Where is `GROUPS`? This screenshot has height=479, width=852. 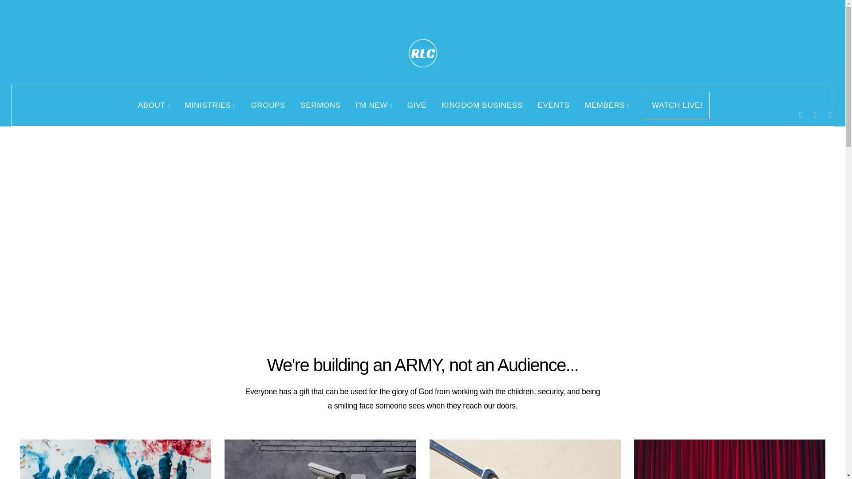 GROUPS is located at coordinates (268, 106).